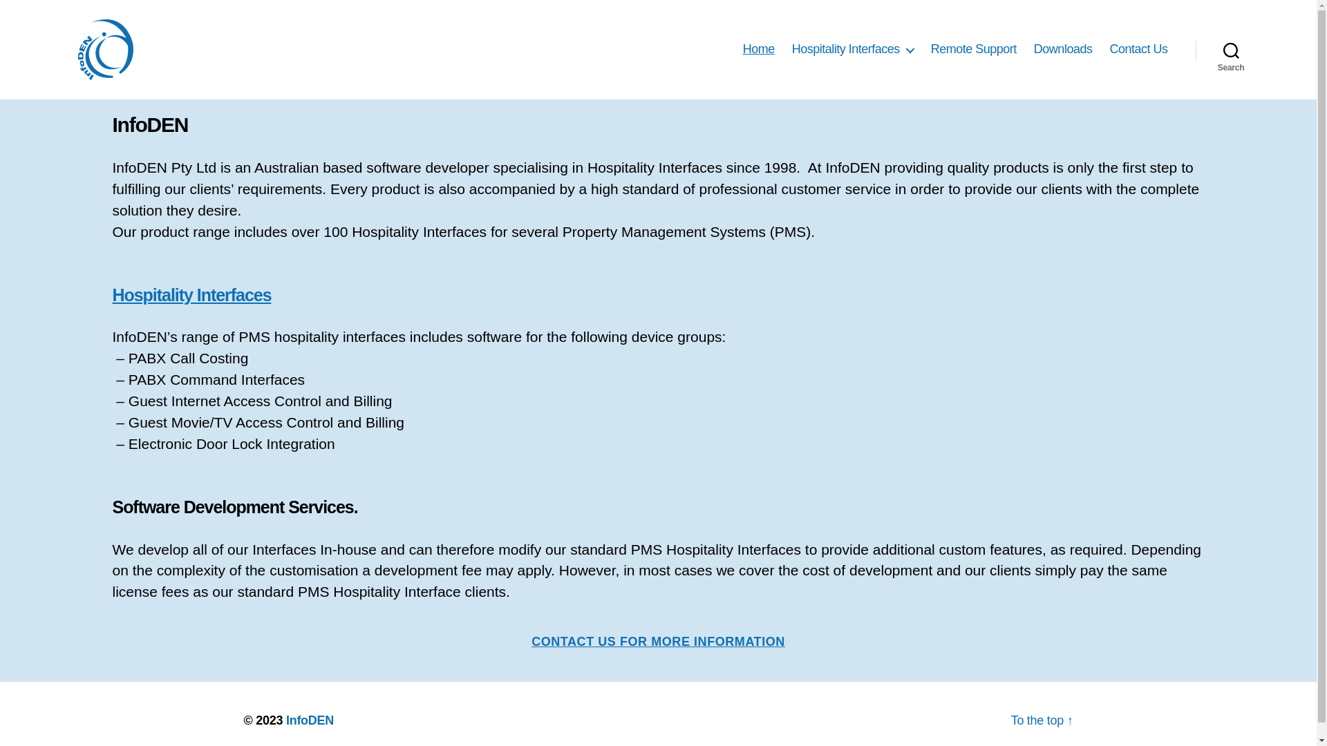  I want to click on Search, so click(1232, 50).